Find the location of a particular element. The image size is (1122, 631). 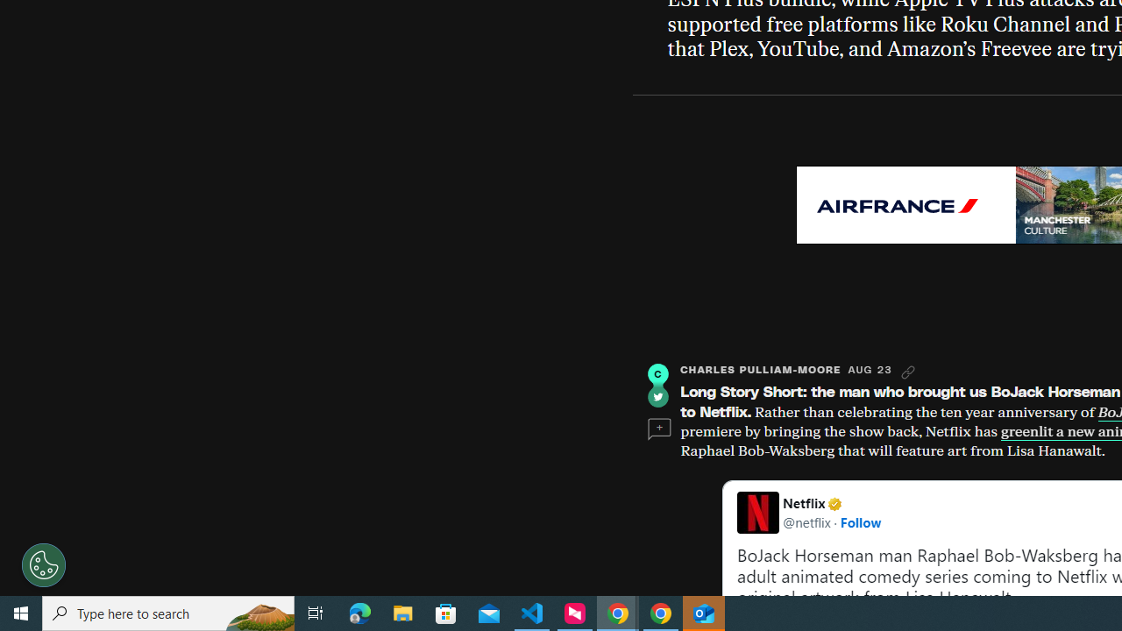

@netflix is located at coordinates (806, 521).